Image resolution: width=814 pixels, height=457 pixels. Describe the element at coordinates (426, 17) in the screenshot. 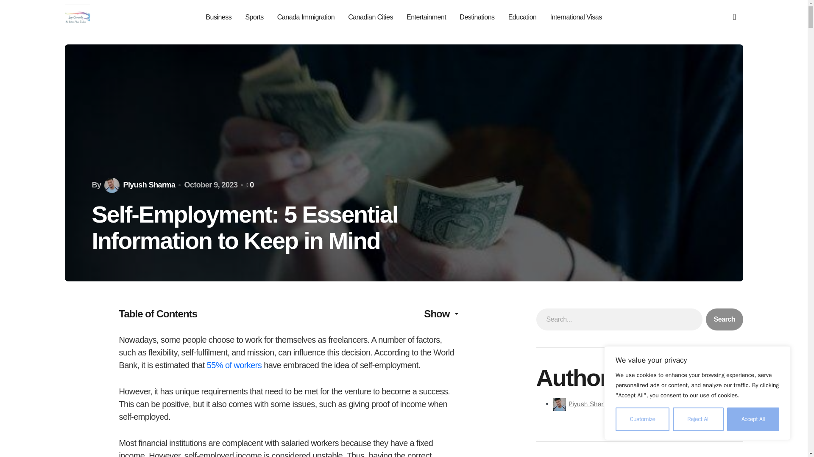

I see `Entertainment` at that location.